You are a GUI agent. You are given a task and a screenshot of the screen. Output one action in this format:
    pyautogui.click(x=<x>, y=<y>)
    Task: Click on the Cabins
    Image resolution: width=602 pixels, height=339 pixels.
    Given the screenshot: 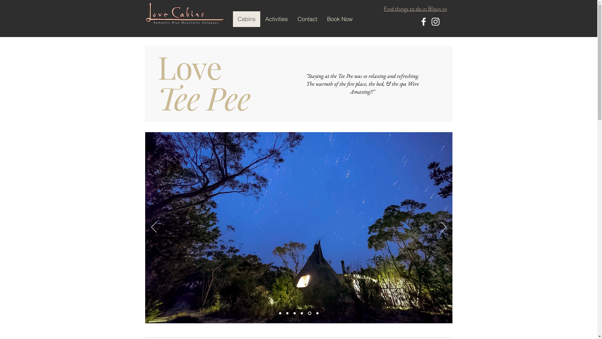 What is the action you would take?
    pyautogui.click(x=246, y=19)
    